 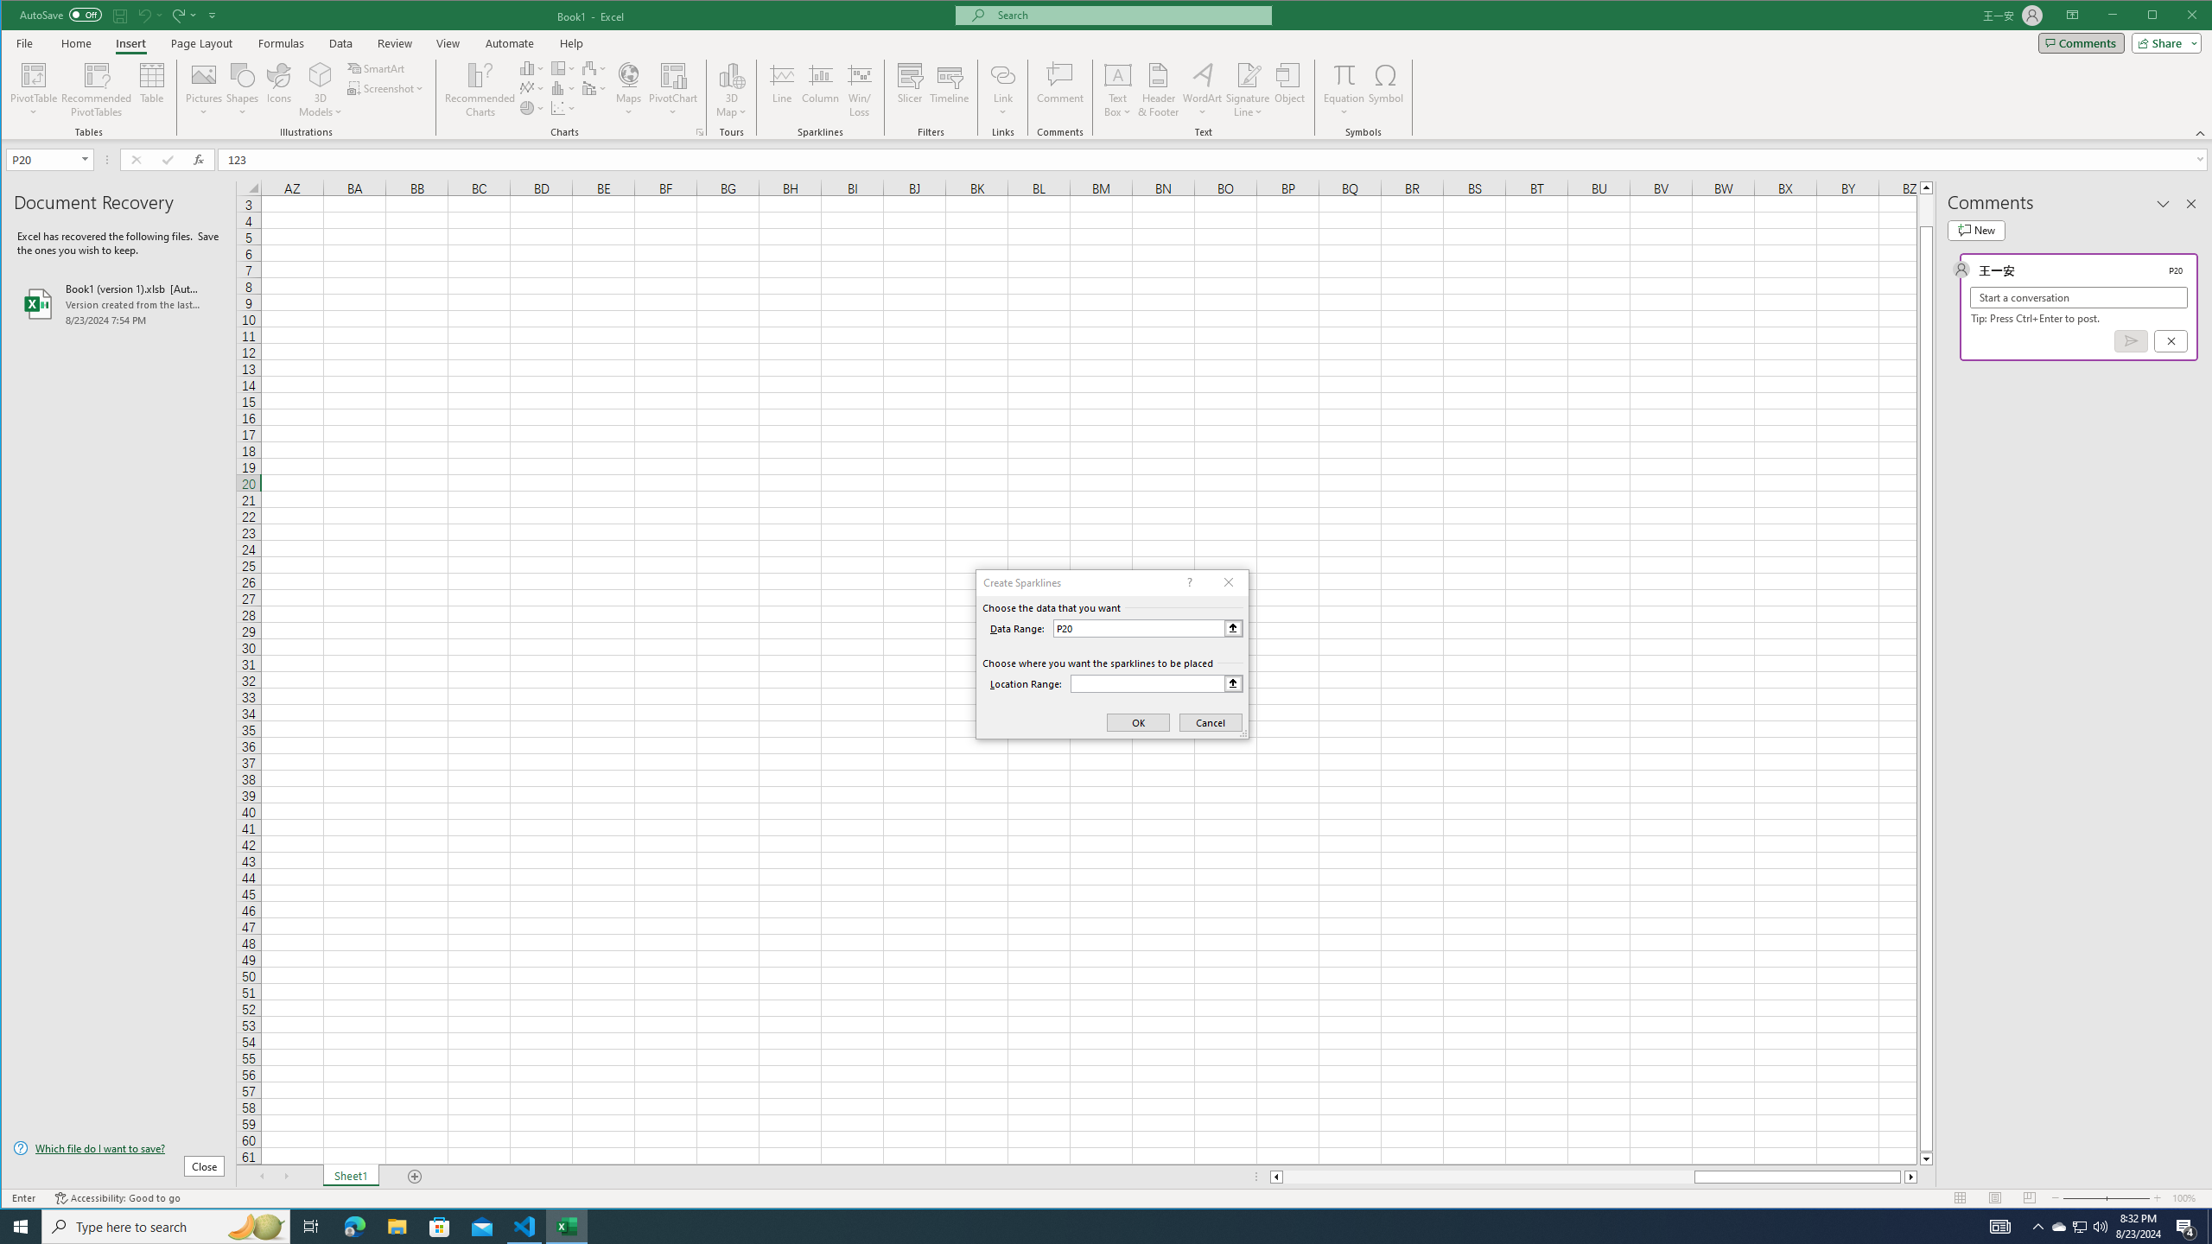 I want to click on Comment, so click(x=1060, y=90).